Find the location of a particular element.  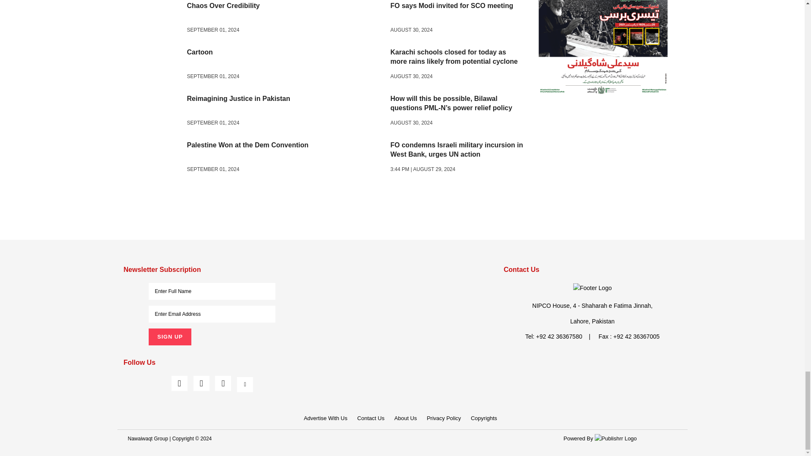

Chaos Over Credibility is located at coordinates (155, 19).